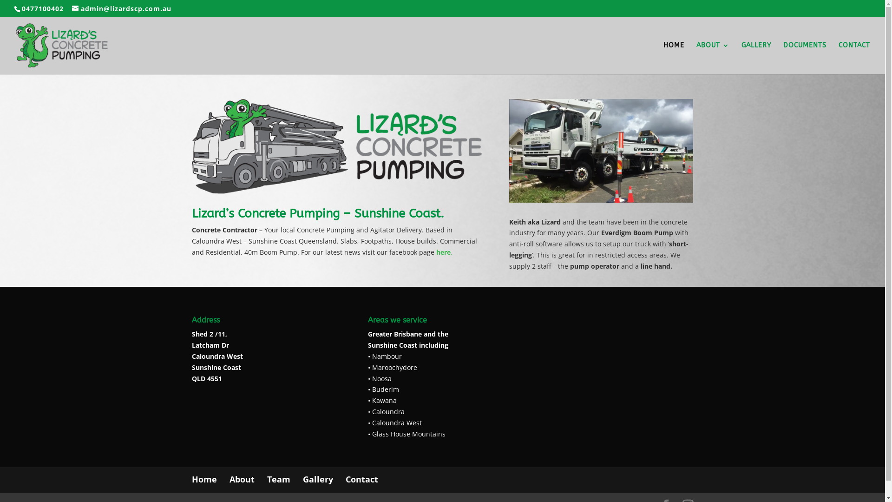 The image size is (892, 502). What do you see at coordinates (278, 479) in the screenshot?
I see `Team` at bounding box center [278, 479].